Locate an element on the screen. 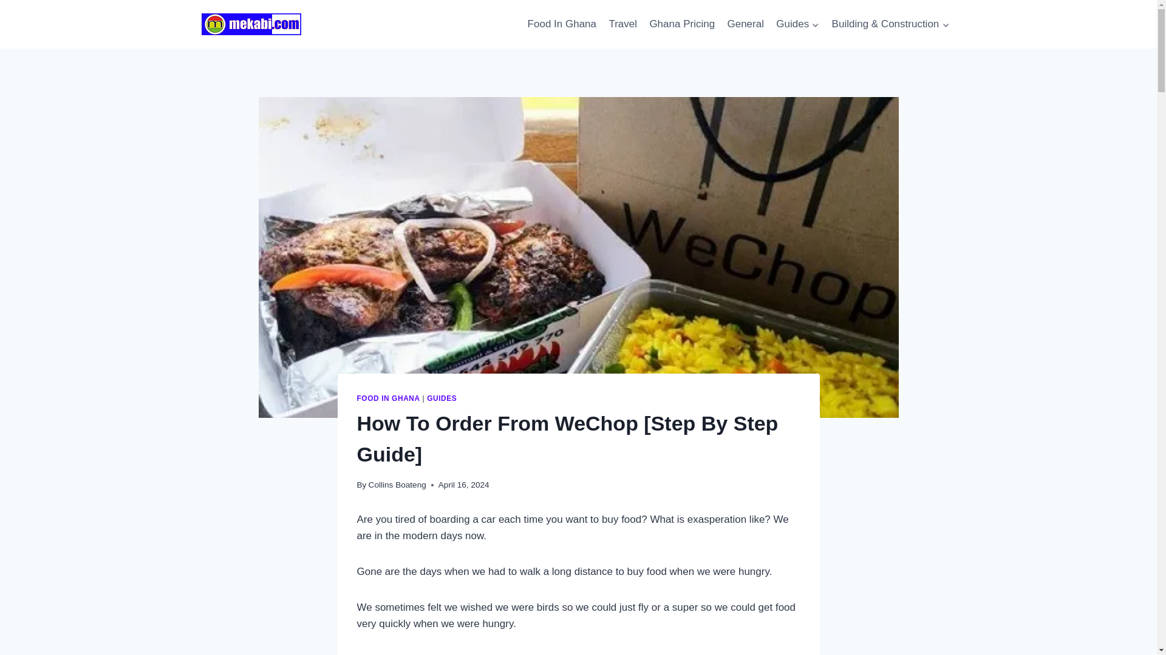 This screenshot has width=1166, height=655. Collins Boateng is located at coordinates (397, 484).